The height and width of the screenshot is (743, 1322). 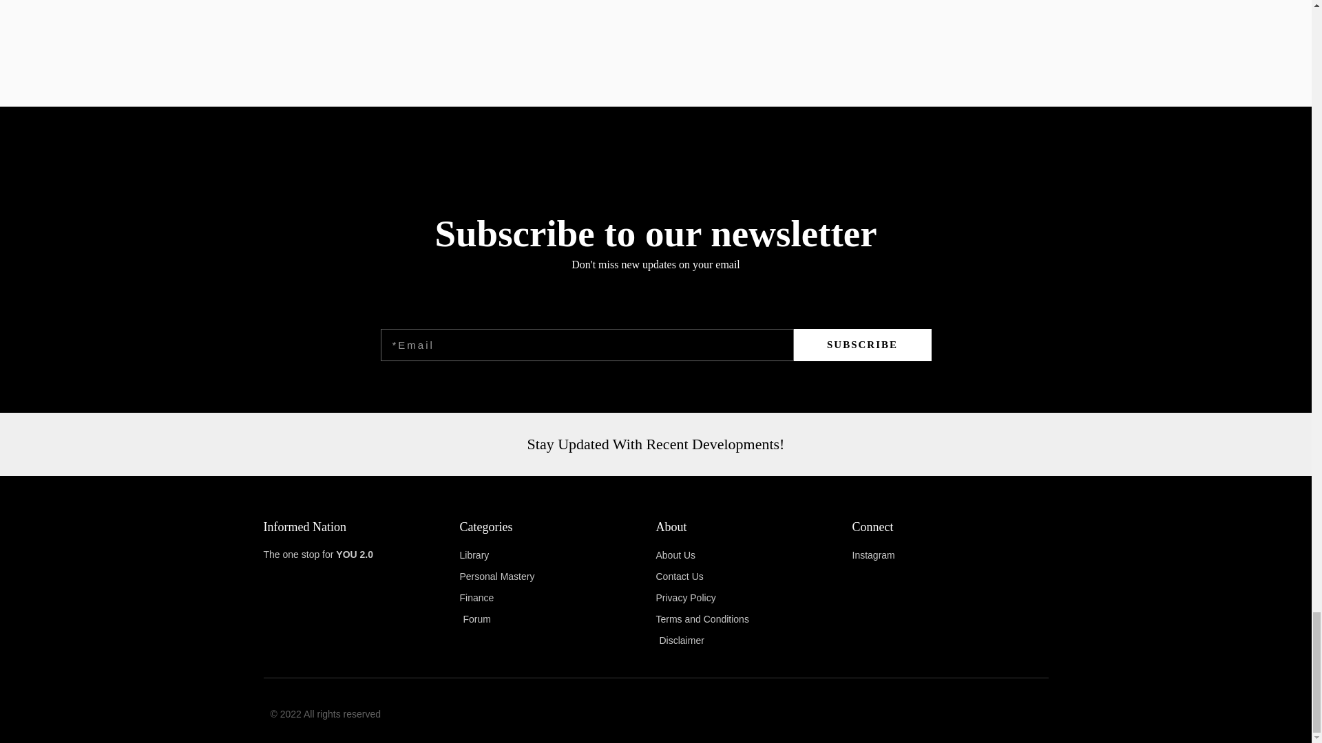 What do you see at coordinates (558, 619) in the screenshot?
I see `Forum` at bounding box center [558, 619].